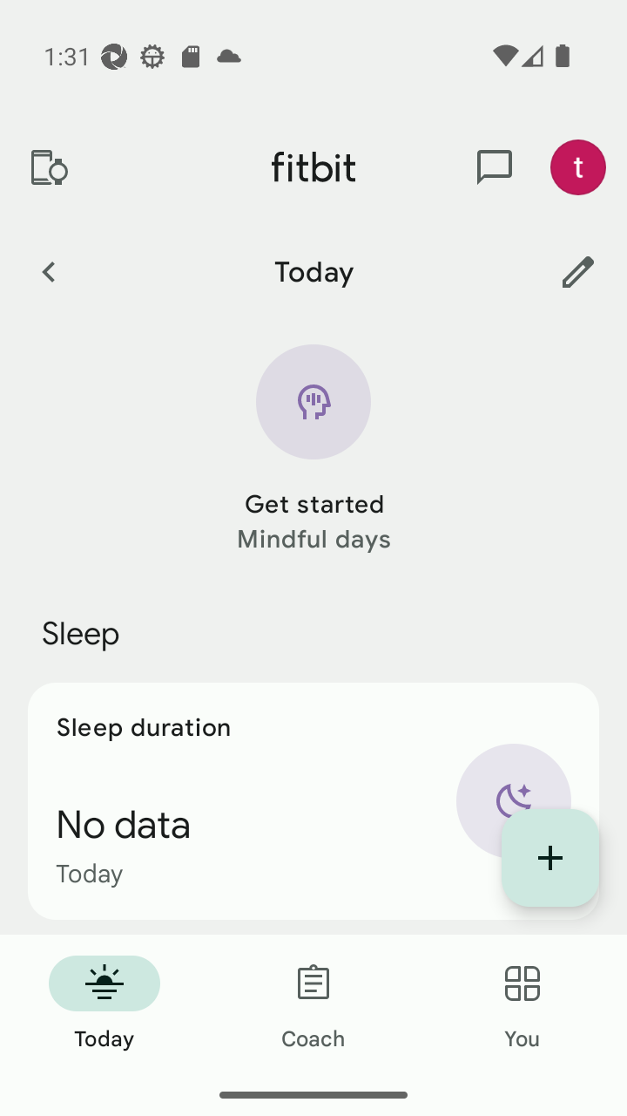  Describe the element at coordinates (313, 450) in the screenshot. I see `Mindfulness icon Get started Mindful days` at that location.